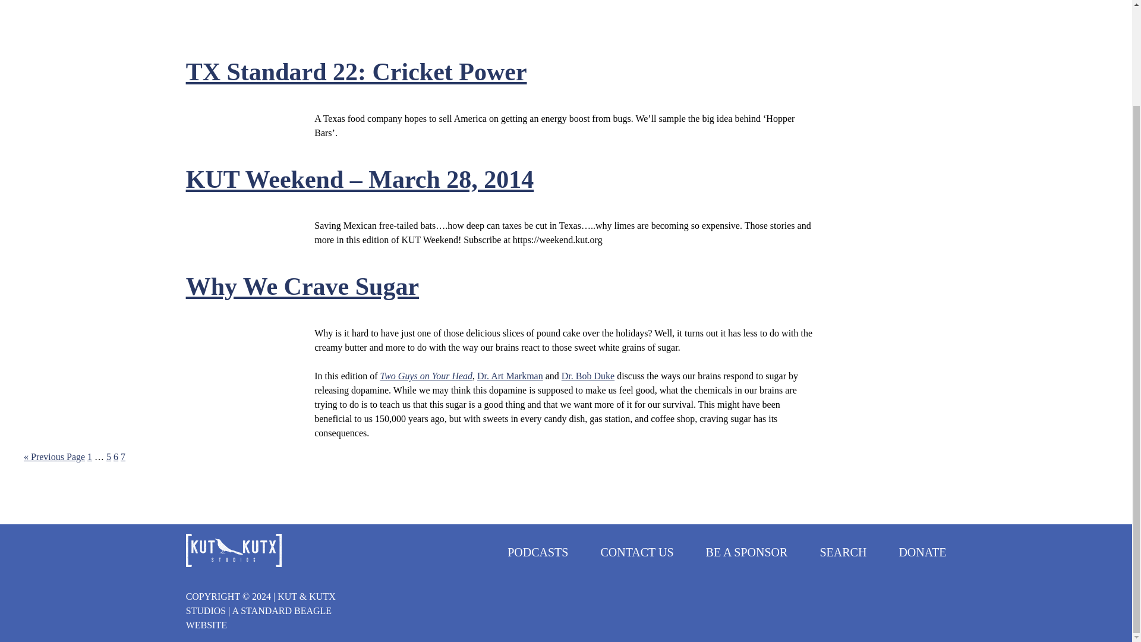 Image resolution: width=1141 pixels, height=642 pixels. Describe the element at coordinates (747, 552) in the screenshot. I see `Two Guys on Your Head` at that location.